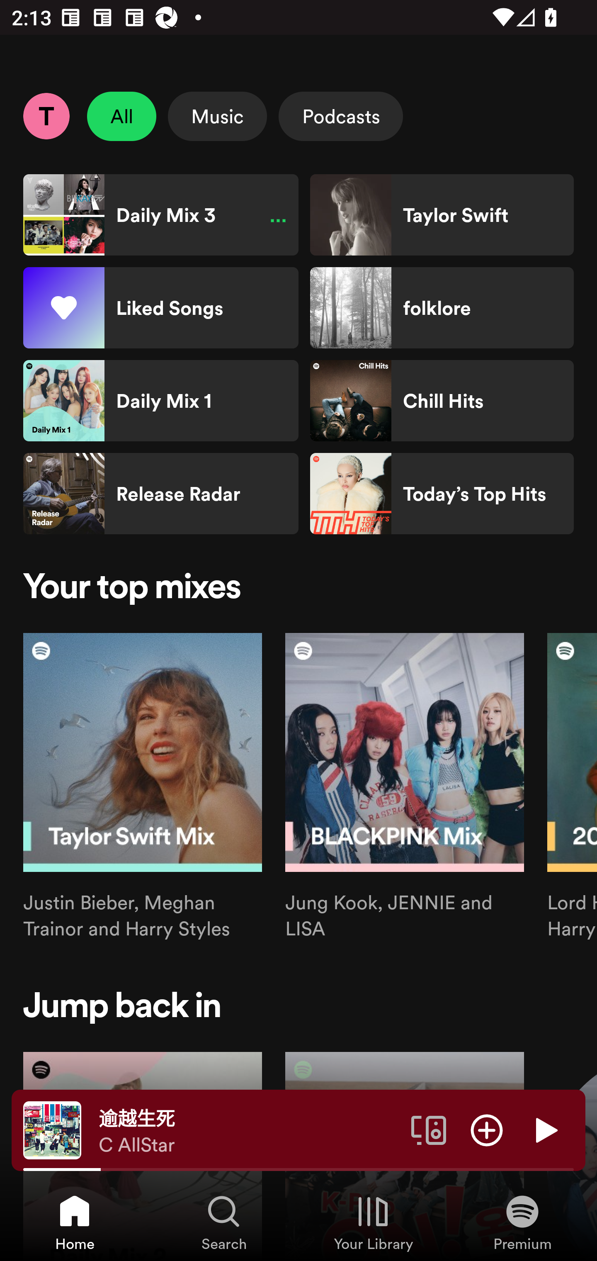  Describe the element at coordinates (341, 116) in the screenshot. I see `Podcasts Select Podcasts` at that location.